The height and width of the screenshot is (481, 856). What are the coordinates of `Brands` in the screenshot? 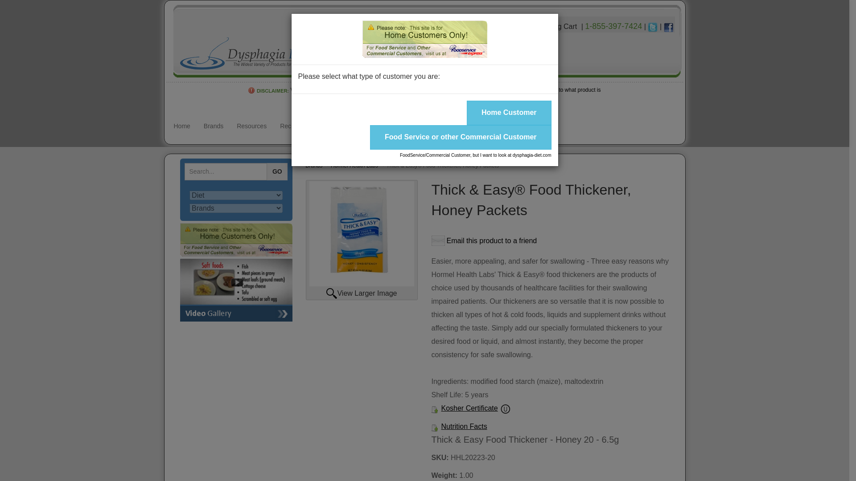 It's located at (213, 126).